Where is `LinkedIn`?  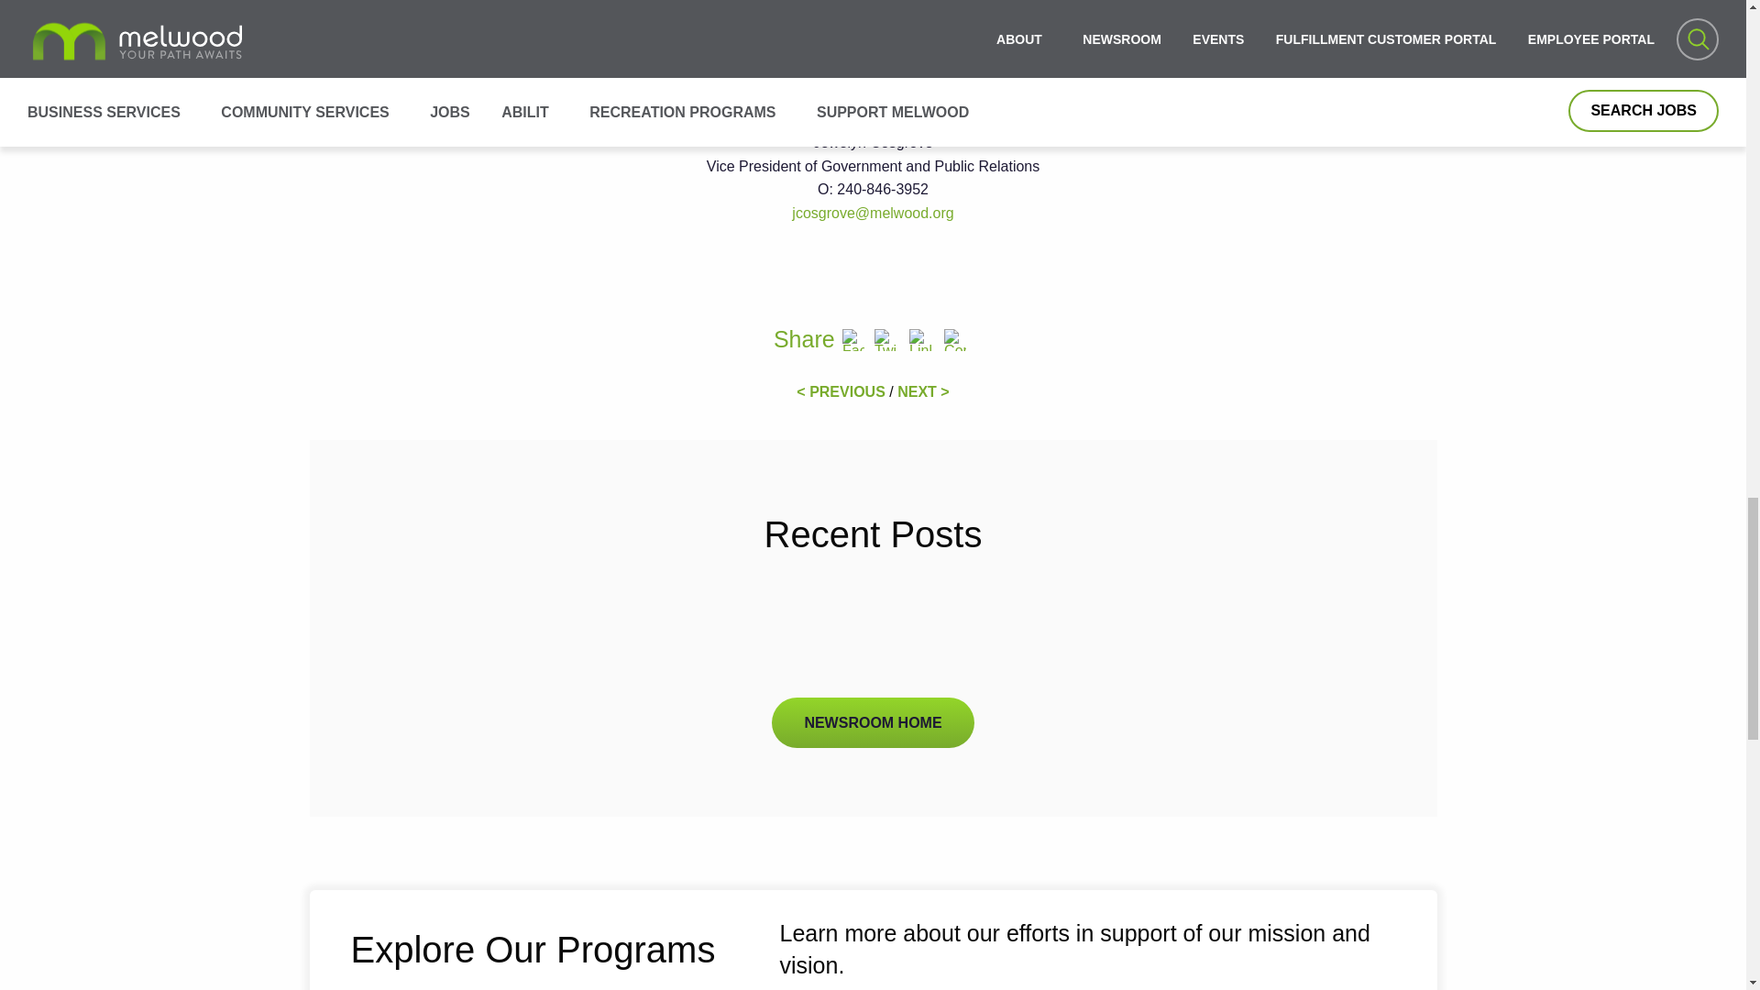
LinkedIn is located at coordinates (920, 341).